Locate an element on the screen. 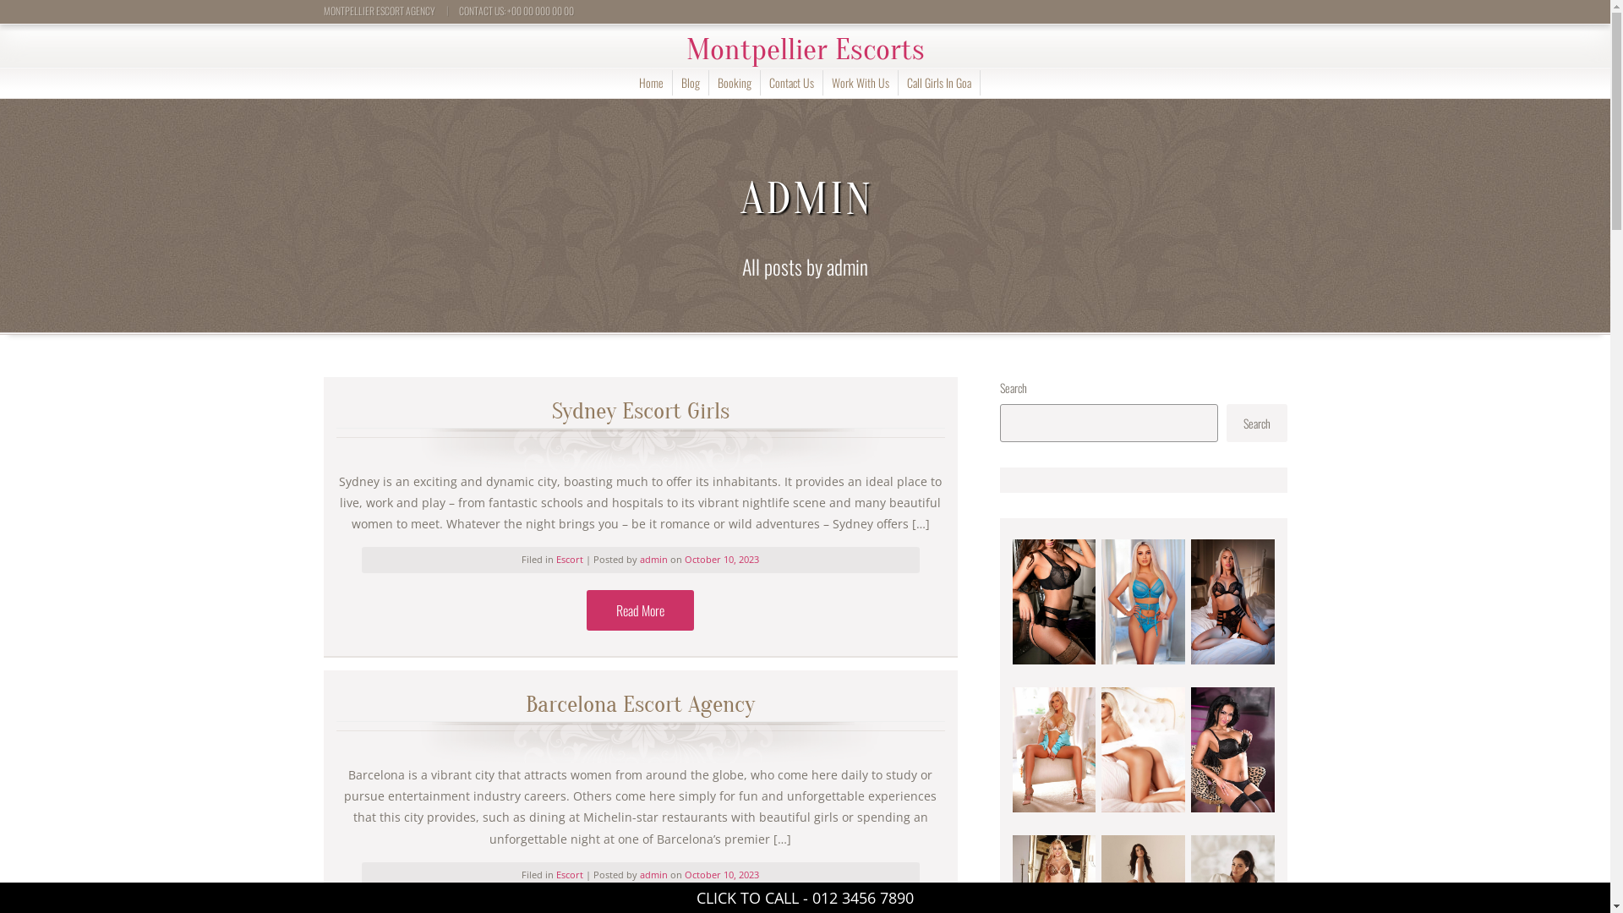  Call Girls In Goa is located at coordinates (938, 83).